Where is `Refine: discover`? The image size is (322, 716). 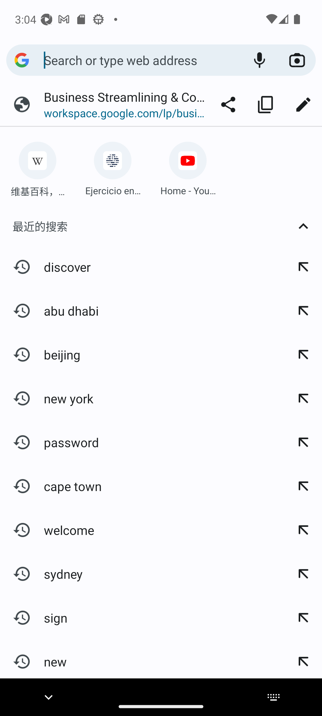
Refine: discover is located at coordinates (303, 267).